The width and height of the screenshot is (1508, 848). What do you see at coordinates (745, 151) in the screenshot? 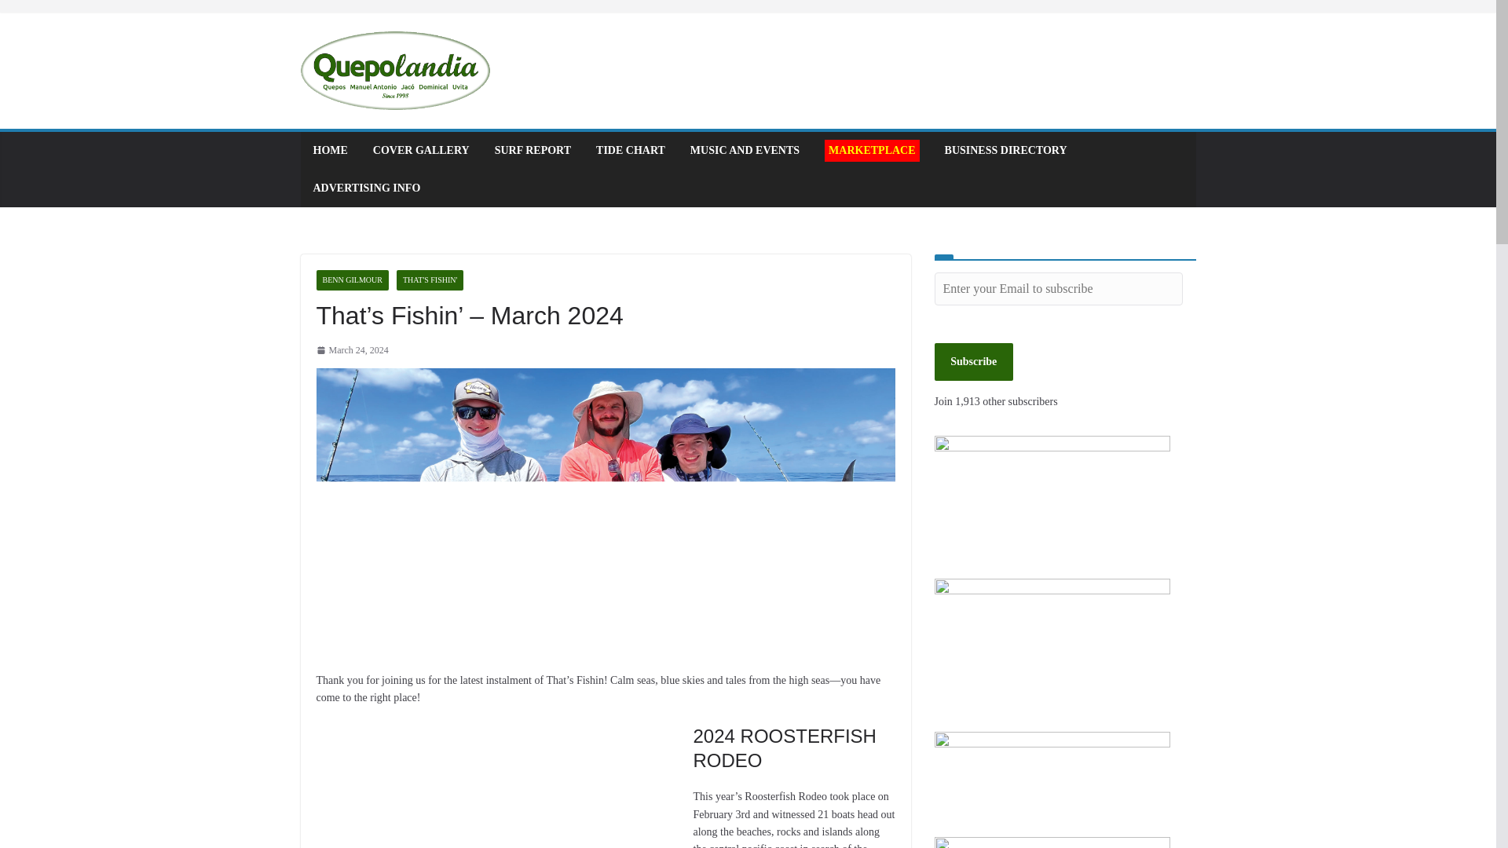
I see `MUSIC AND EVENTS` at bounding box center [745, 151].